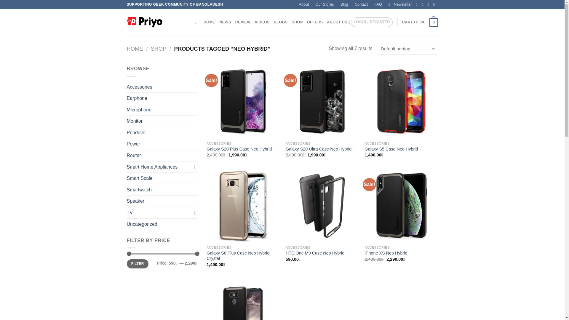  I want to click on Newsletter, so click(400, 4).